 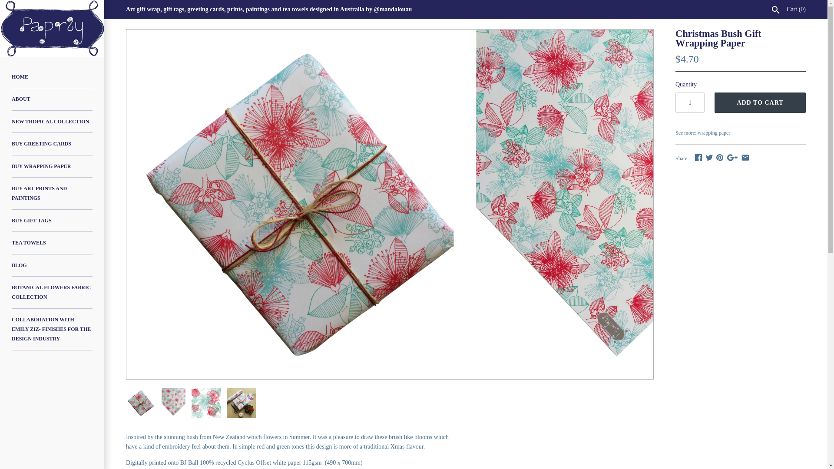 I want to click on Share on Facebook, so click(x=698, y=157).